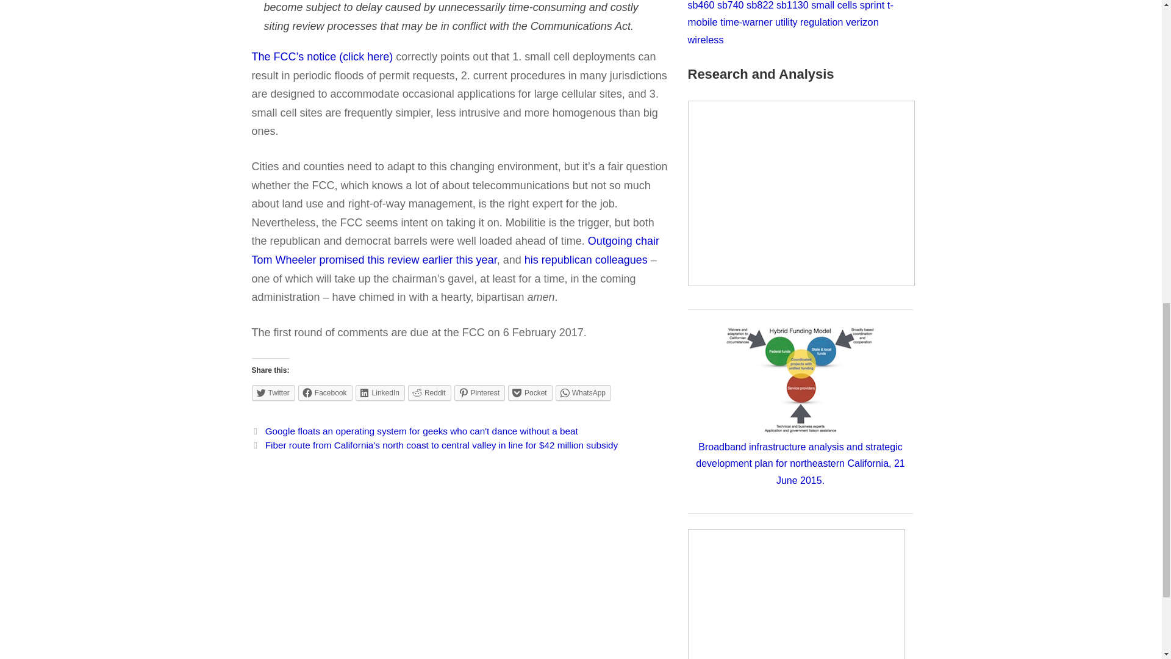 Image resolution: width=1171 pixels, height=659 pixels. I want to click on Click to share on Pinterest, so click(479, 392).